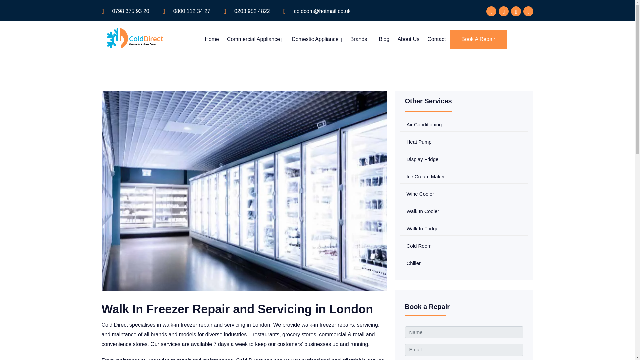 Image resolution: width=640 pixels, height=360 pixels. Describe the element at coordinates (255, 39) in the screenshot. I see `Commercial Appliance` at that location.